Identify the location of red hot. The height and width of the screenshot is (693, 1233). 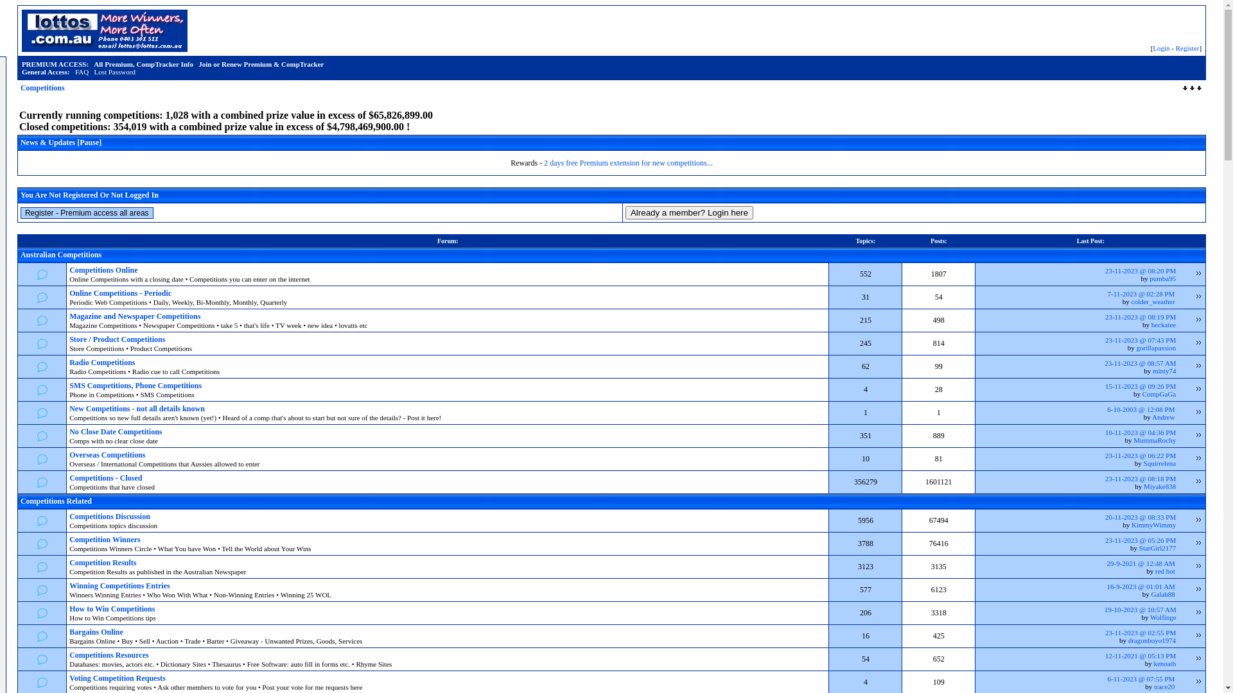
(1165, 571).